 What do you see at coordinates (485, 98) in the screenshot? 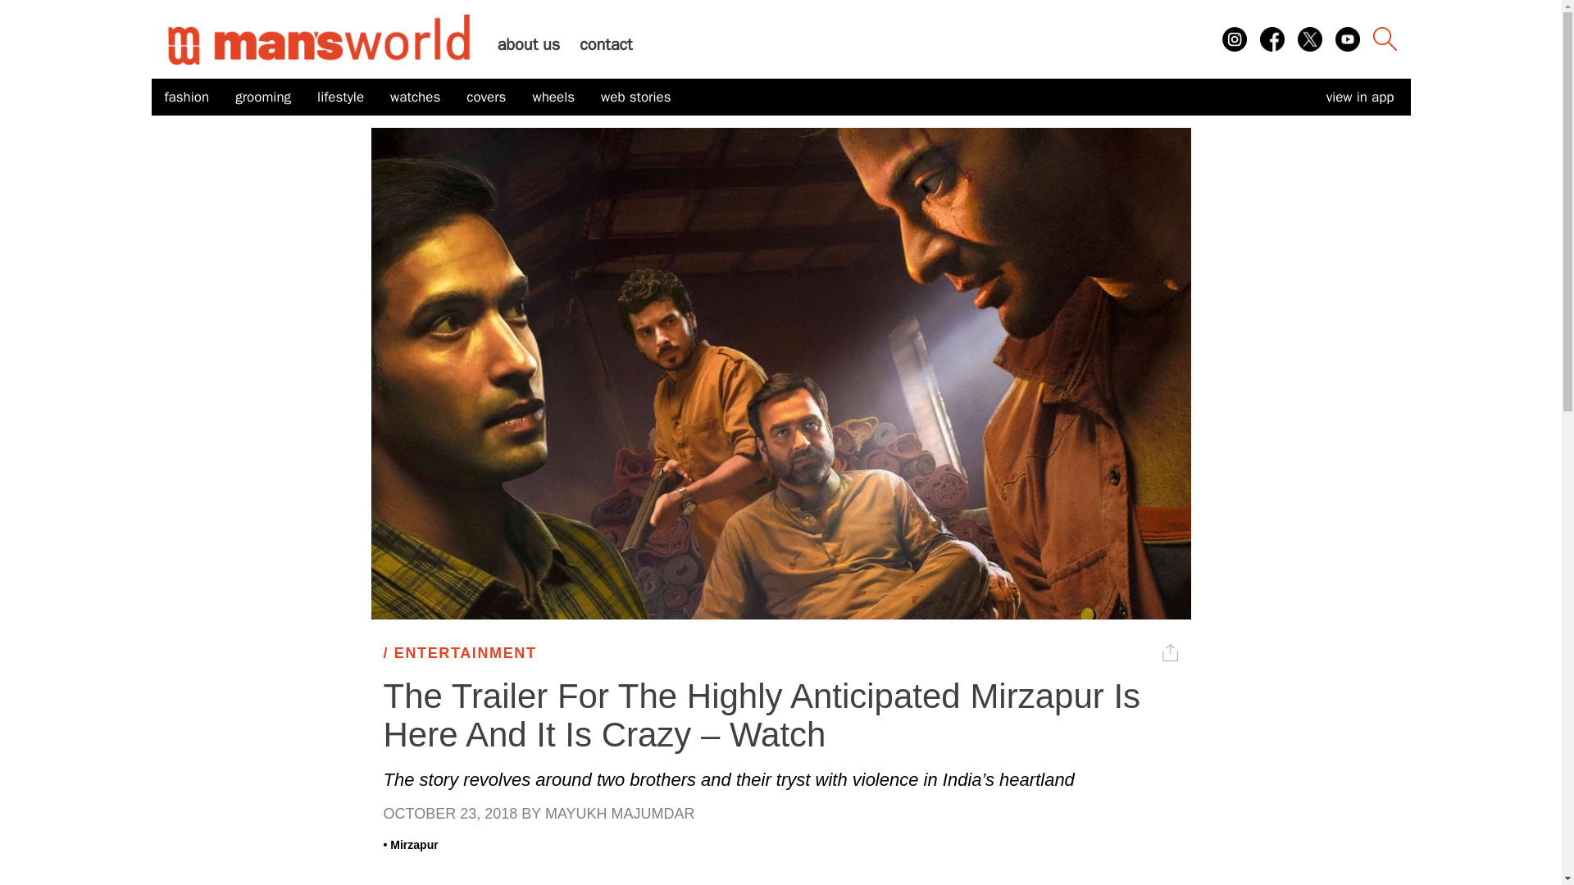
I see `covers` at bounding box center [485, 98].